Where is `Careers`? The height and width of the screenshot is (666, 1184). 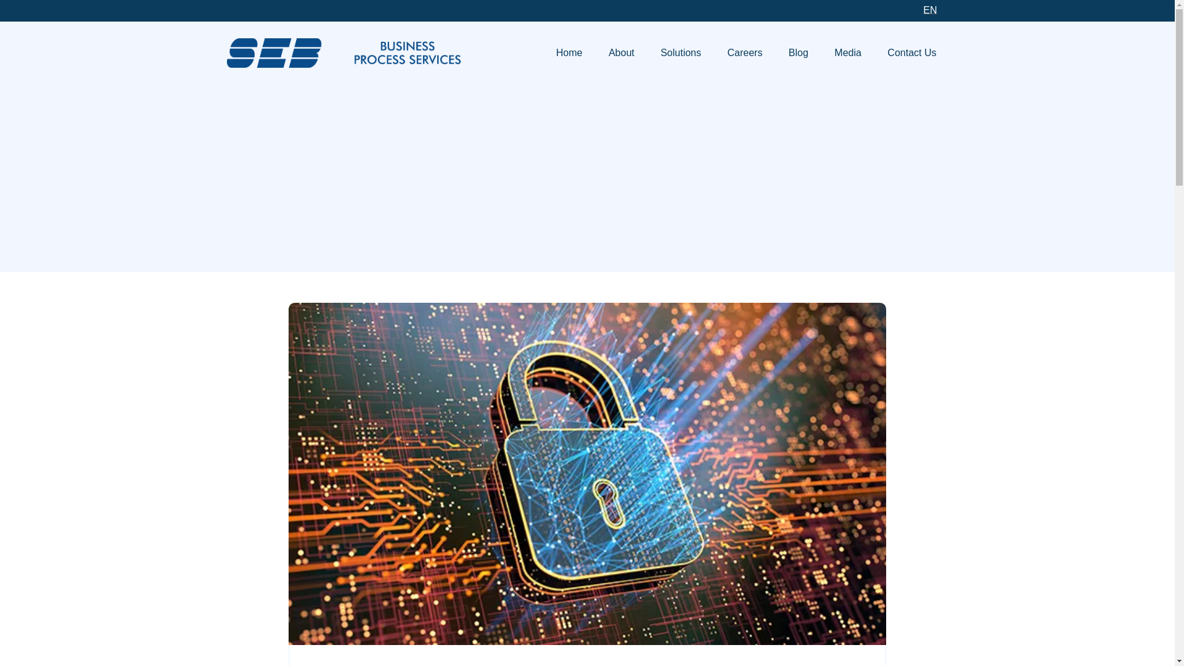
Careers is located at coordinates (744, 53).